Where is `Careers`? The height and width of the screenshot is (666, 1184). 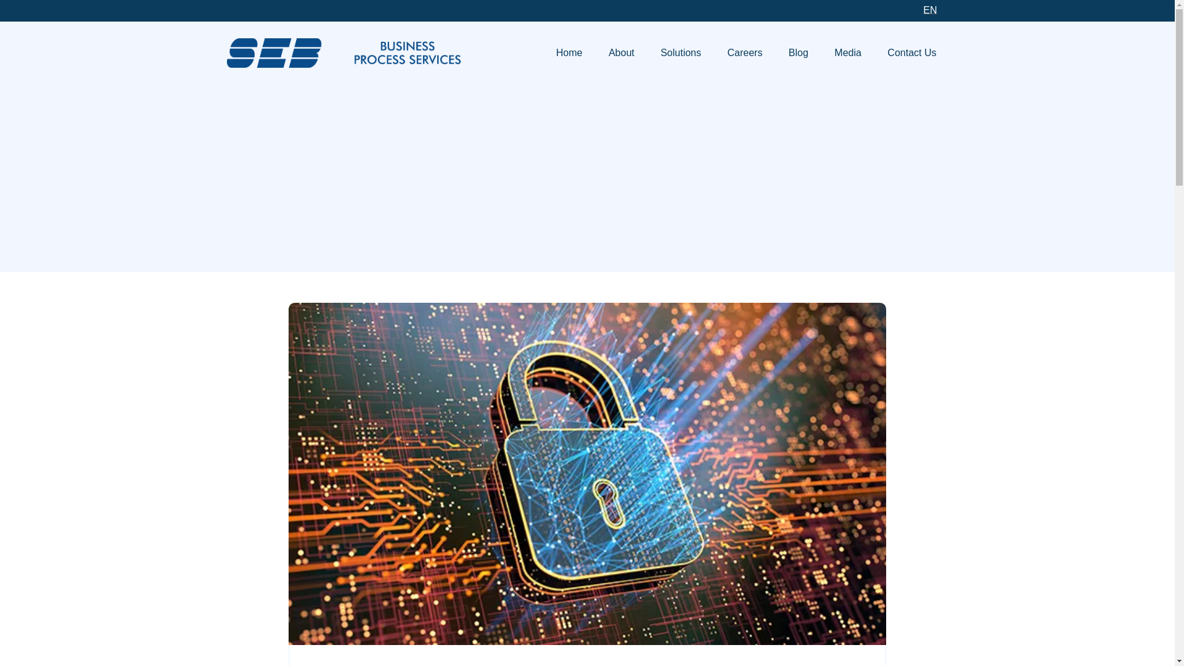
Careers is located at coordinates (744, 53).